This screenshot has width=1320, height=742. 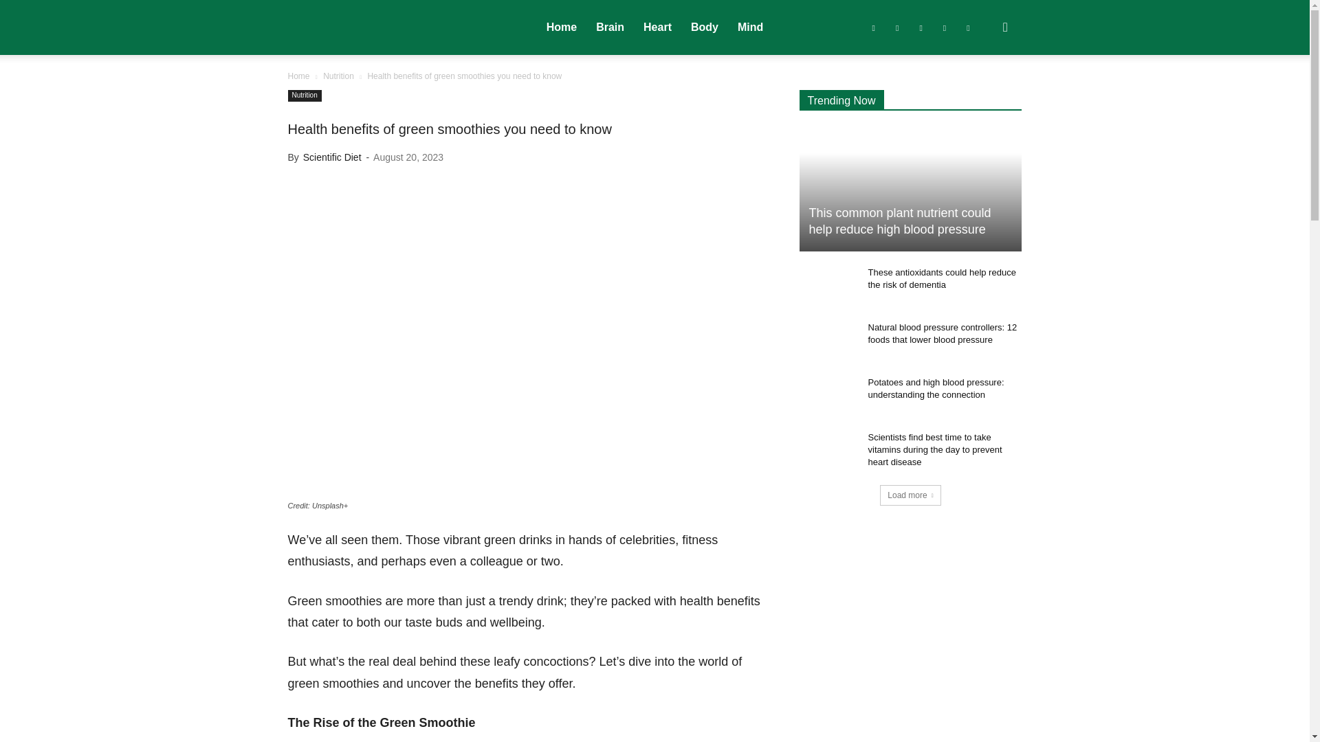 What do you see at coordinates (561, 27) in the screenshot?
I see `Home` at bounding box center [561, 27].